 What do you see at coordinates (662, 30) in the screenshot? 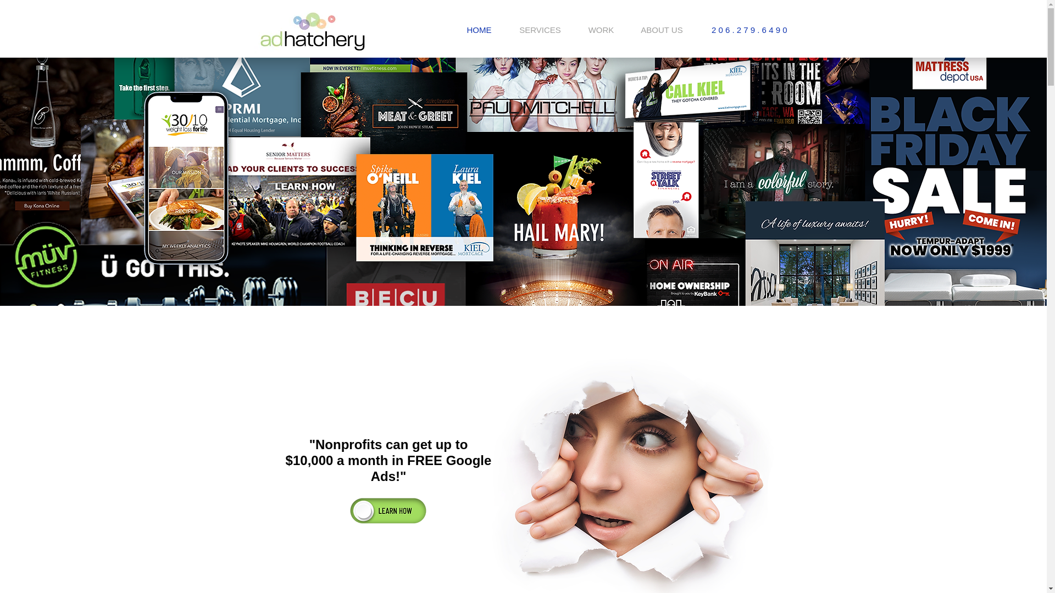
I see `ABOUT US` at bounding box center [662, 30].